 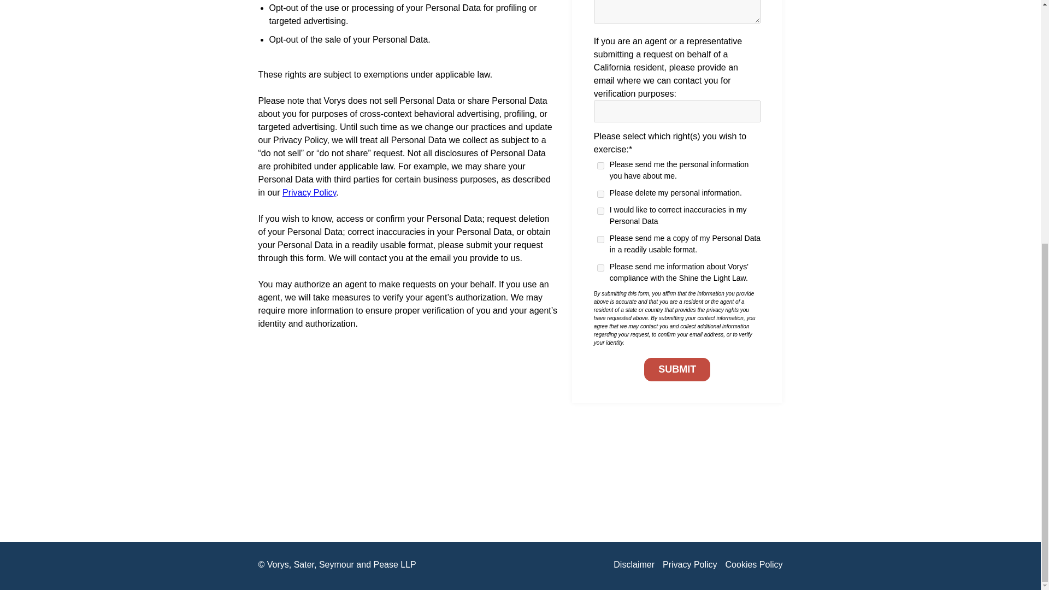 What do you see at coordinates (600, 211) in the screenshot?
I see `I would like to correct inaccuracies in my Personal Data` at bounding box center [600, 211].